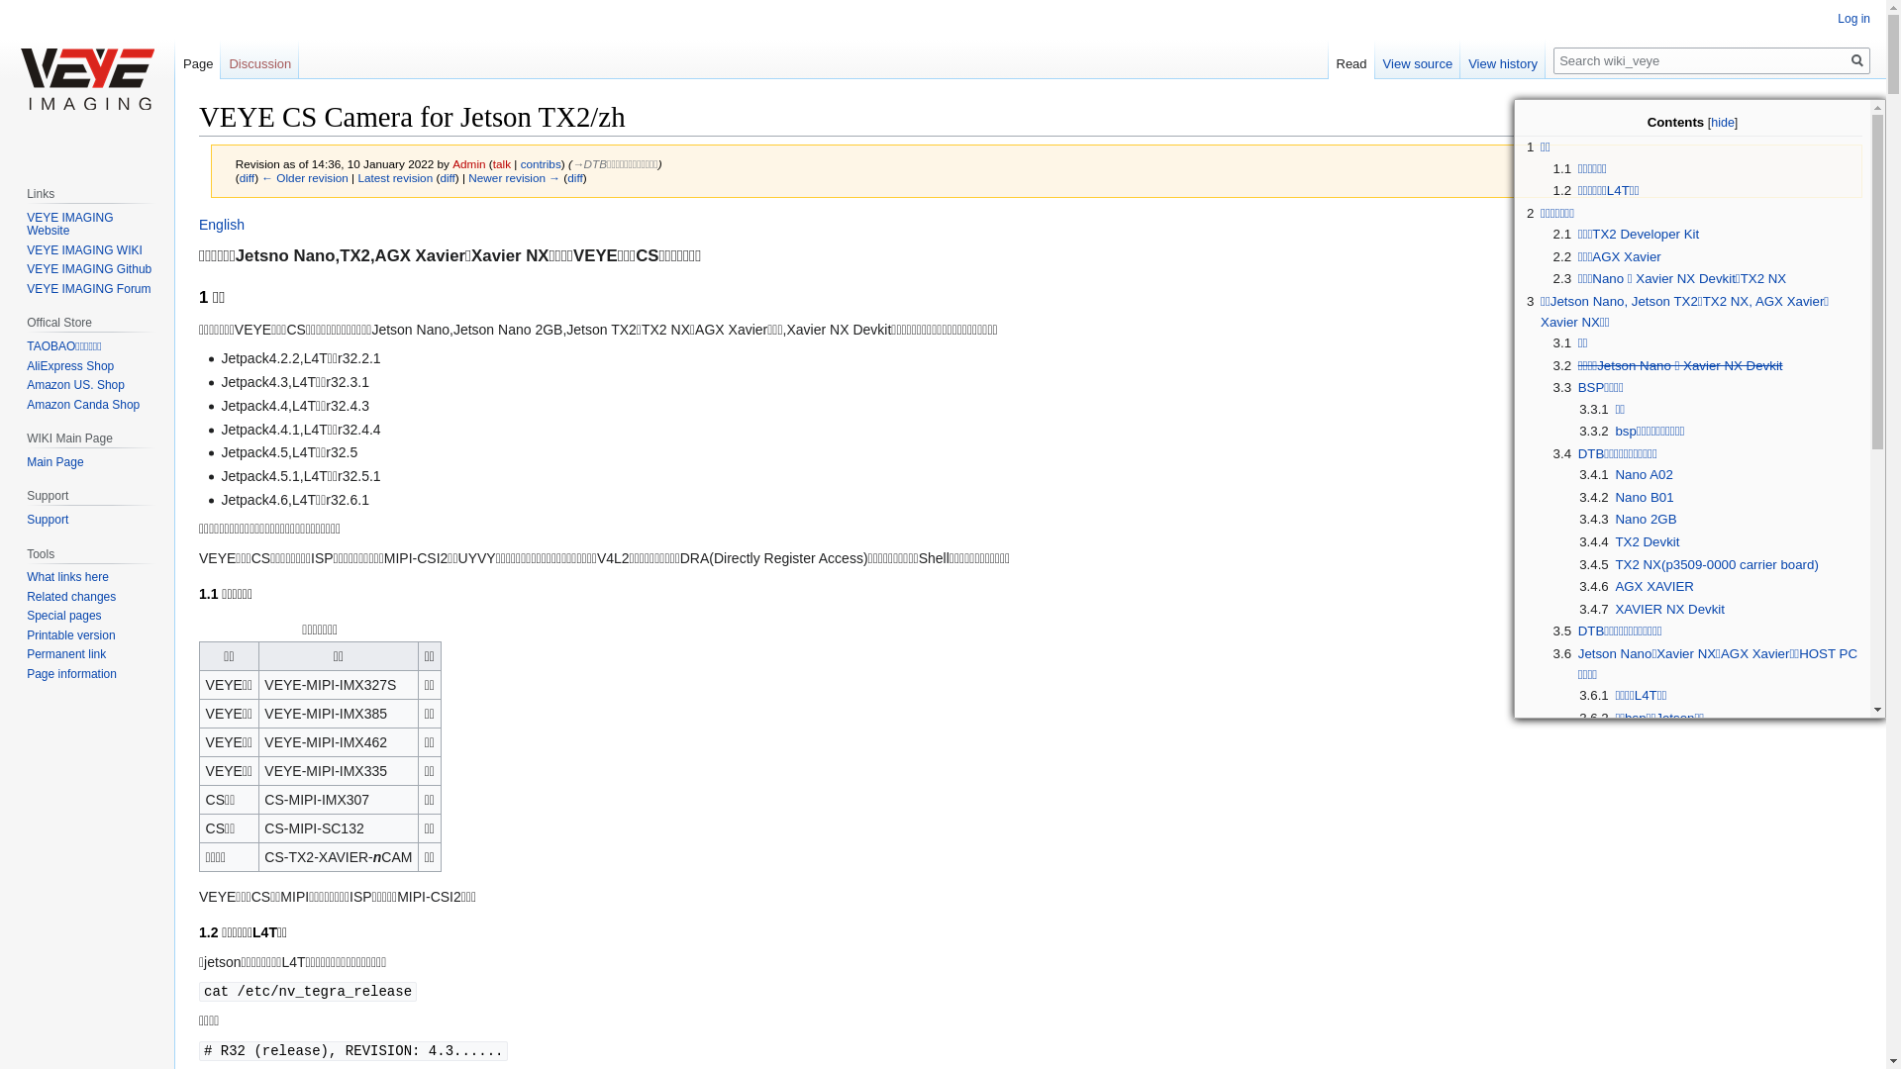  Describe the element at coordinates (541, 164) in the screenshot. I see `contribs` at that location.